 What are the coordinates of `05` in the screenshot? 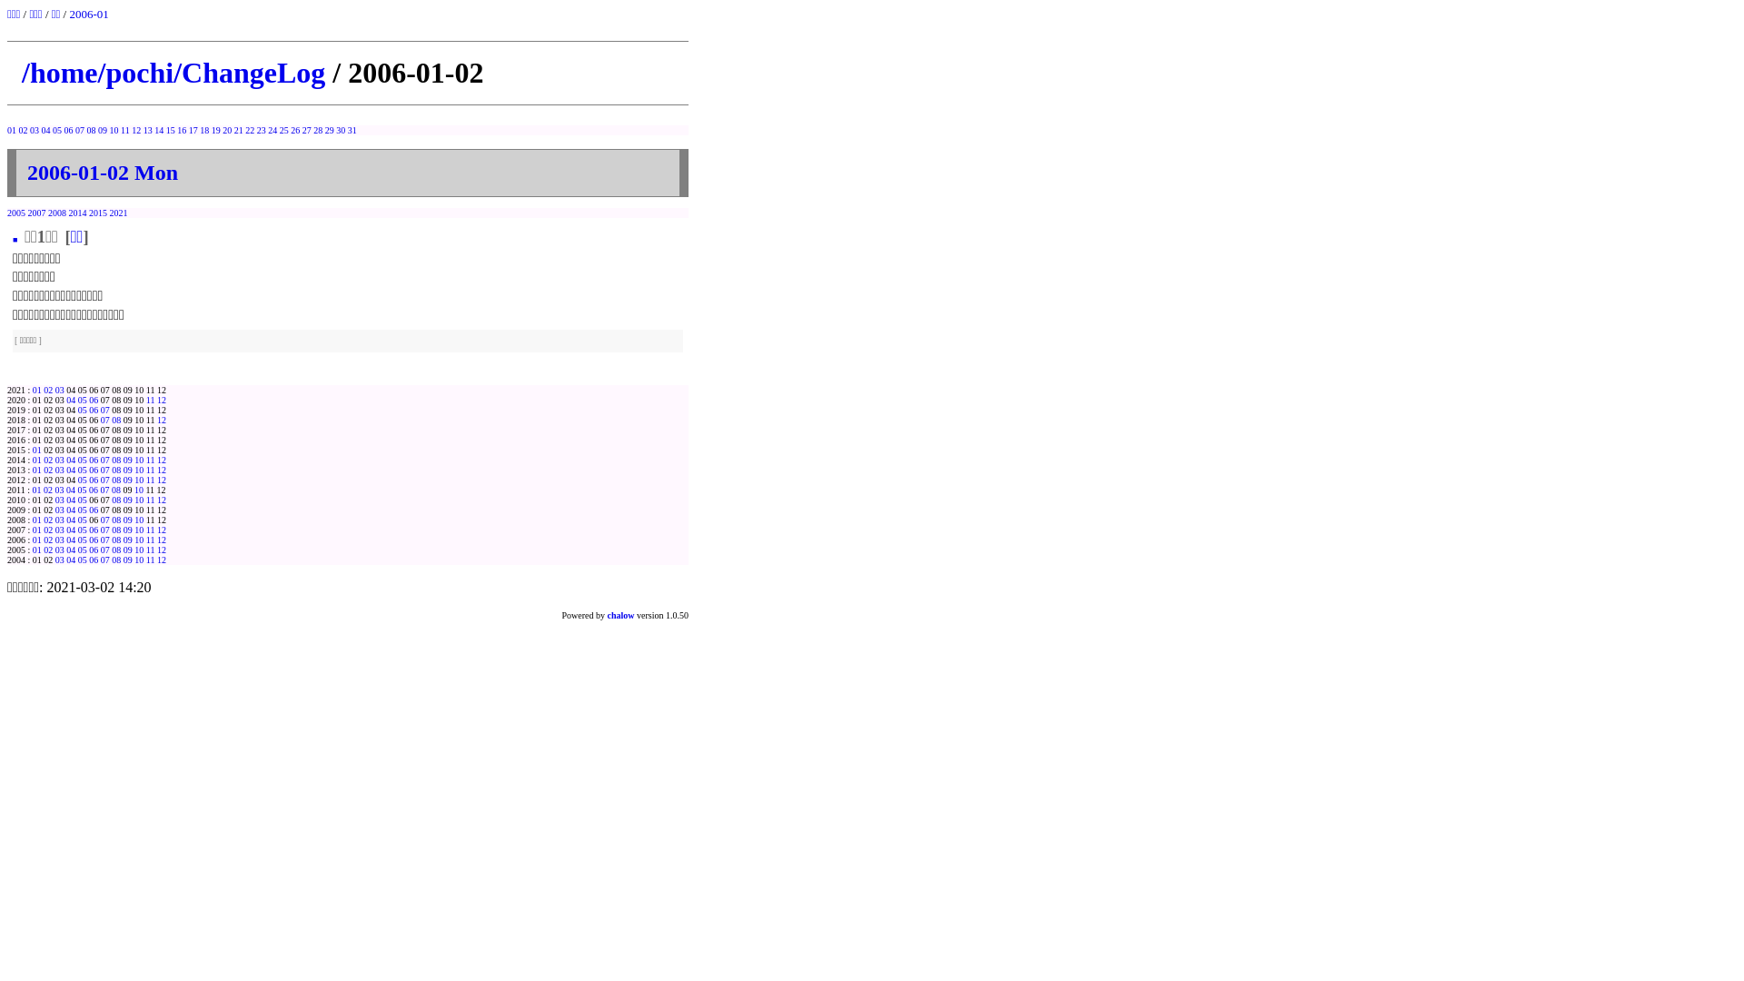 It's located at (82, 490).